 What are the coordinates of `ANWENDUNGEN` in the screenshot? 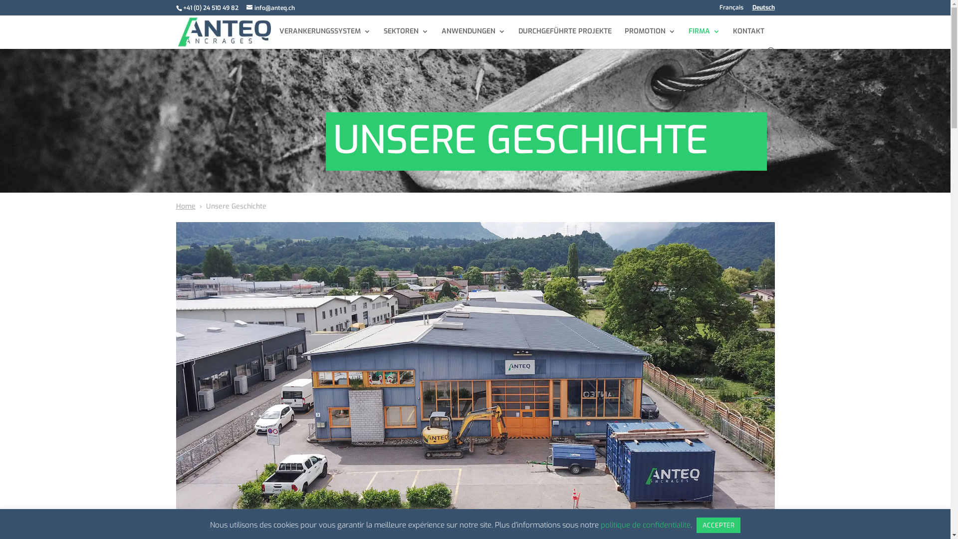 It's located at (473, 38).